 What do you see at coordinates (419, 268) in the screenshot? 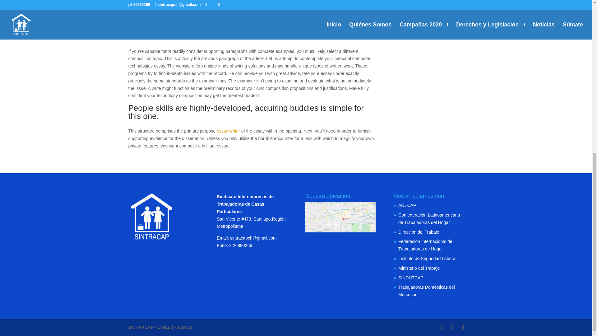
I see `Ministerio del Trabajo` at bounding box center [419, 268].